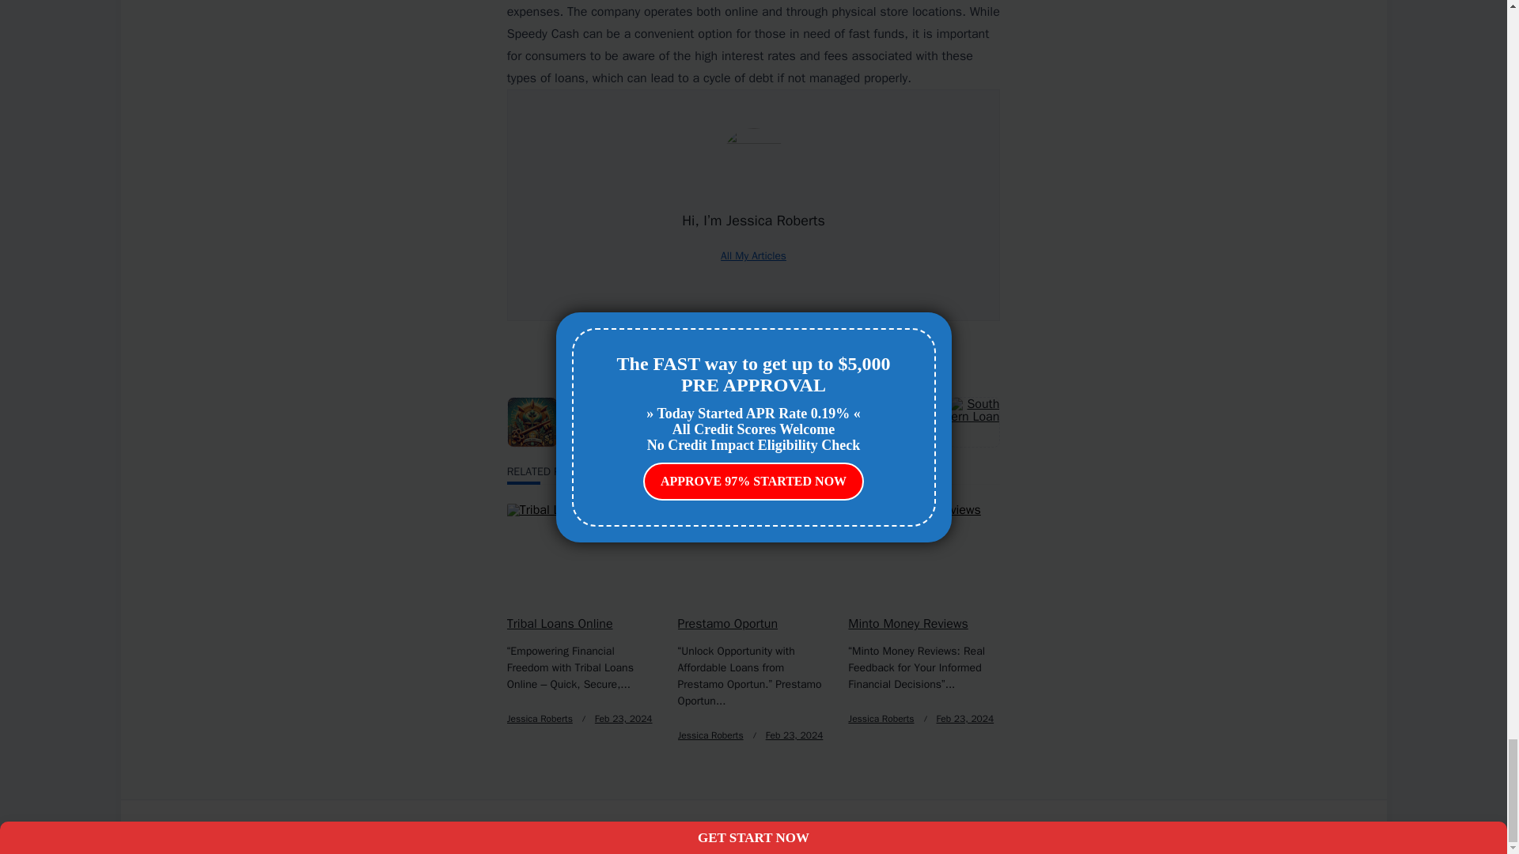 This screenshot has height=854, width=1519. What do you see at coordinates (559, 826) in the screenshot?
I see `Kenta Writer Hub` at bounding box center [559, 826].